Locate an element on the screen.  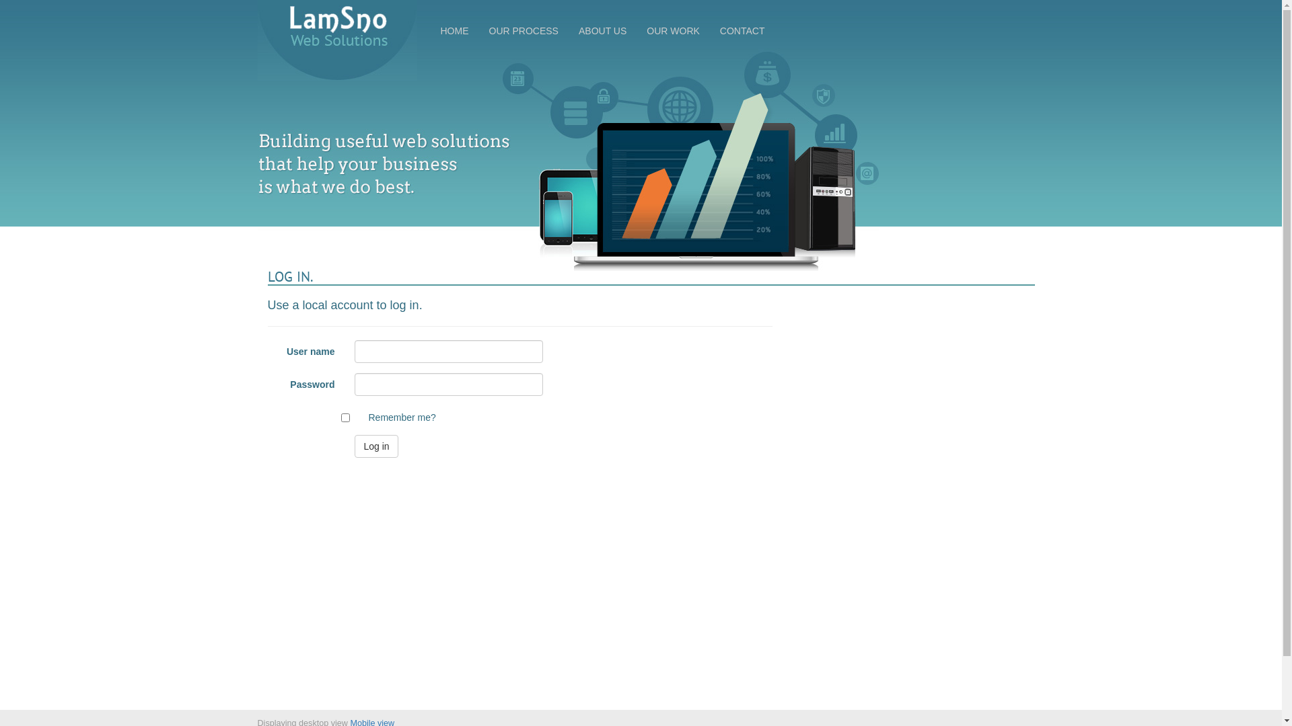
ABOUT US is located at coordinates (603, 31).